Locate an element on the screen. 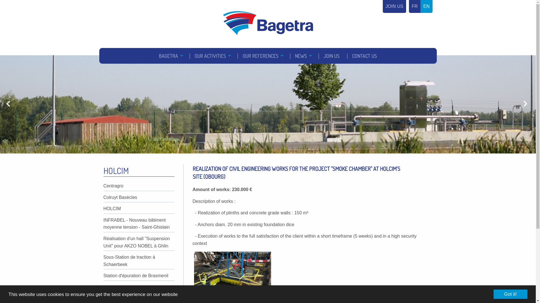 Image resolution: width=540 pixels, height=303 pixels. OUR REFERENCES is located at coordinates (262, 56).